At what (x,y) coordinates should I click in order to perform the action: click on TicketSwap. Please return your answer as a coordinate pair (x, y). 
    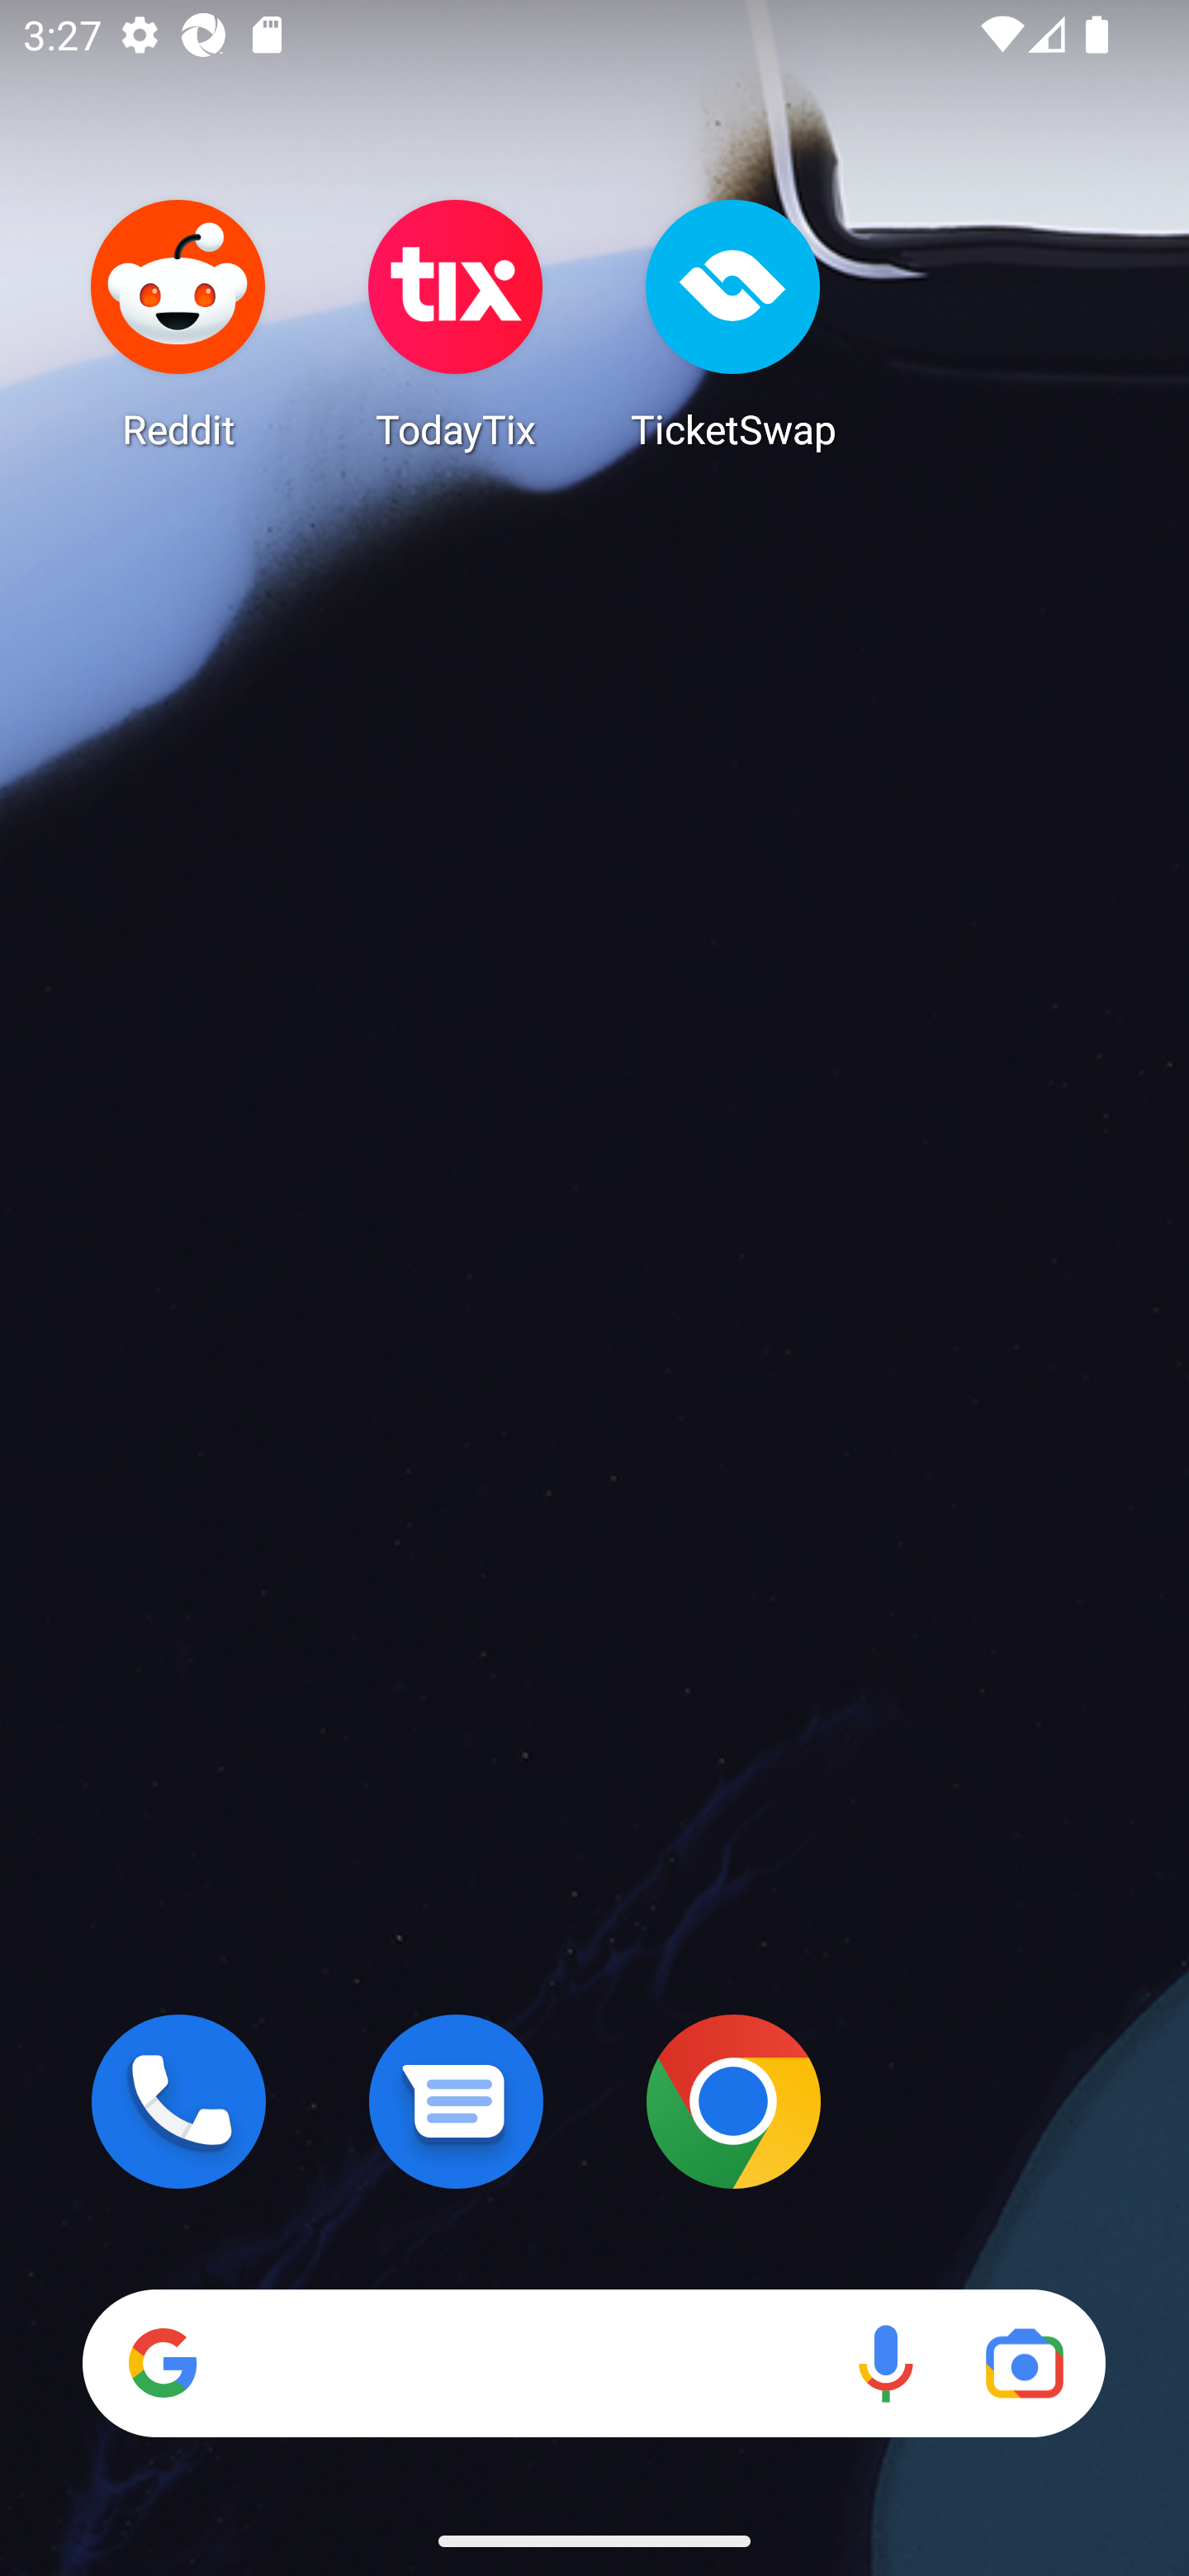
    Looking at the image, I should click on (733, 324).